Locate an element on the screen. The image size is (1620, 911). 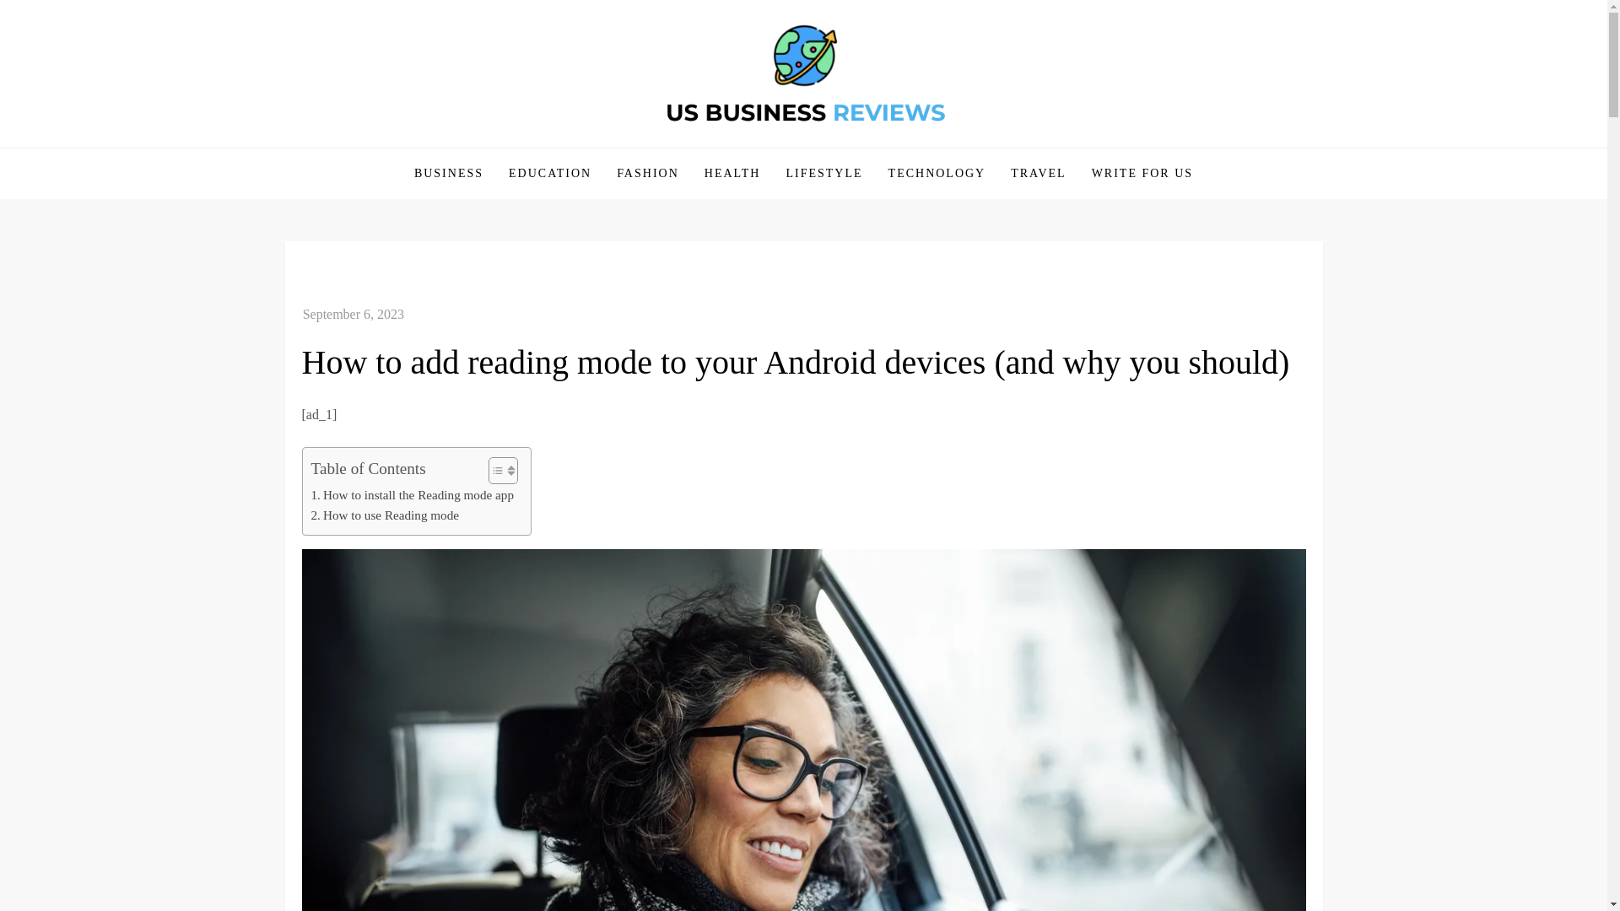
BUSINESS is located at coordinates (449, 174).